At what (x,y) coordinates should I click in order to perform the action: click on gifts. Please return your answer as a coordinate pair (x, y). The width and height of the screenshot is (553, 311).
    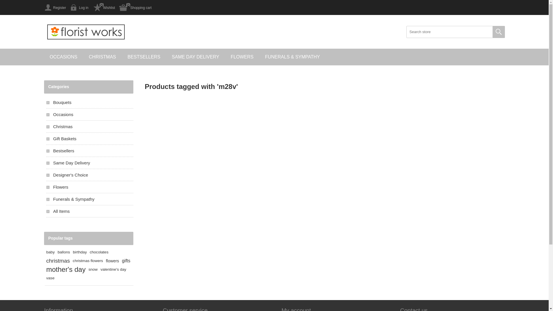
    Looking at the image, I should click on (126, 261).